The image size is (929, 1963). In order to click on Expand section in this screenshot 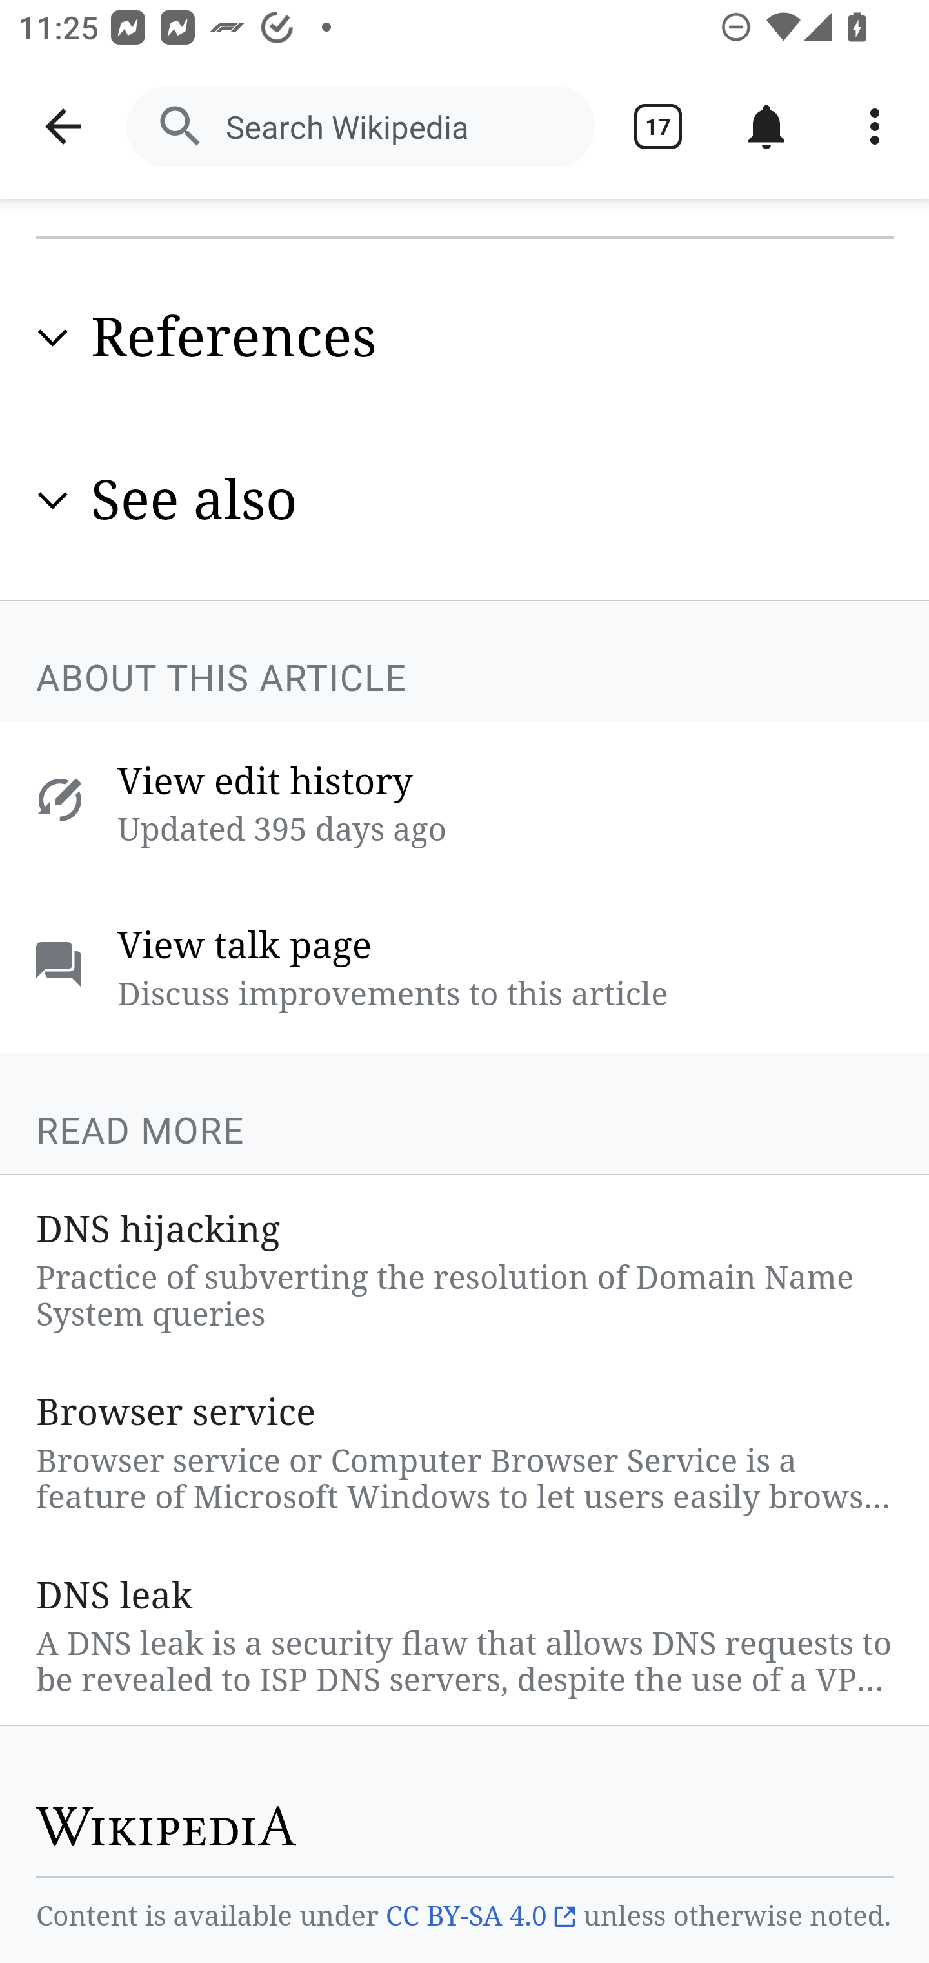, I will do `click(53, 499)`.